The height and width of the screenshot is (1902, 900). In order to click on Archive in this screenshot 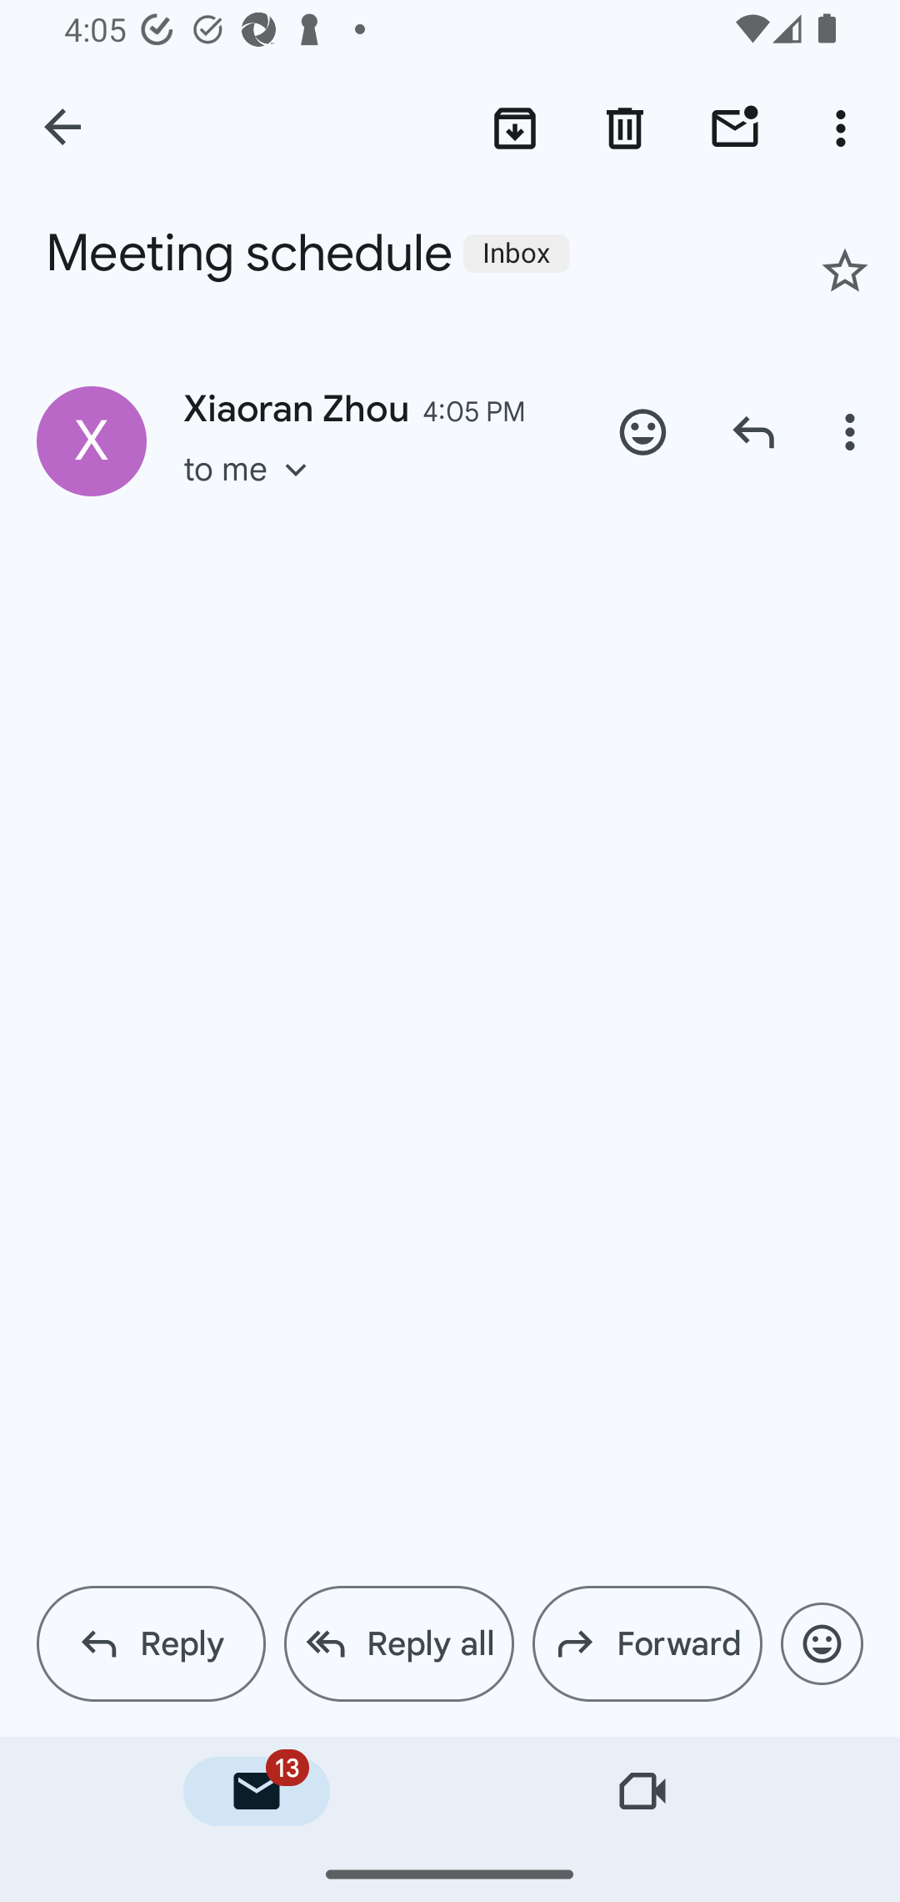, I will do `click(514, 128)`.